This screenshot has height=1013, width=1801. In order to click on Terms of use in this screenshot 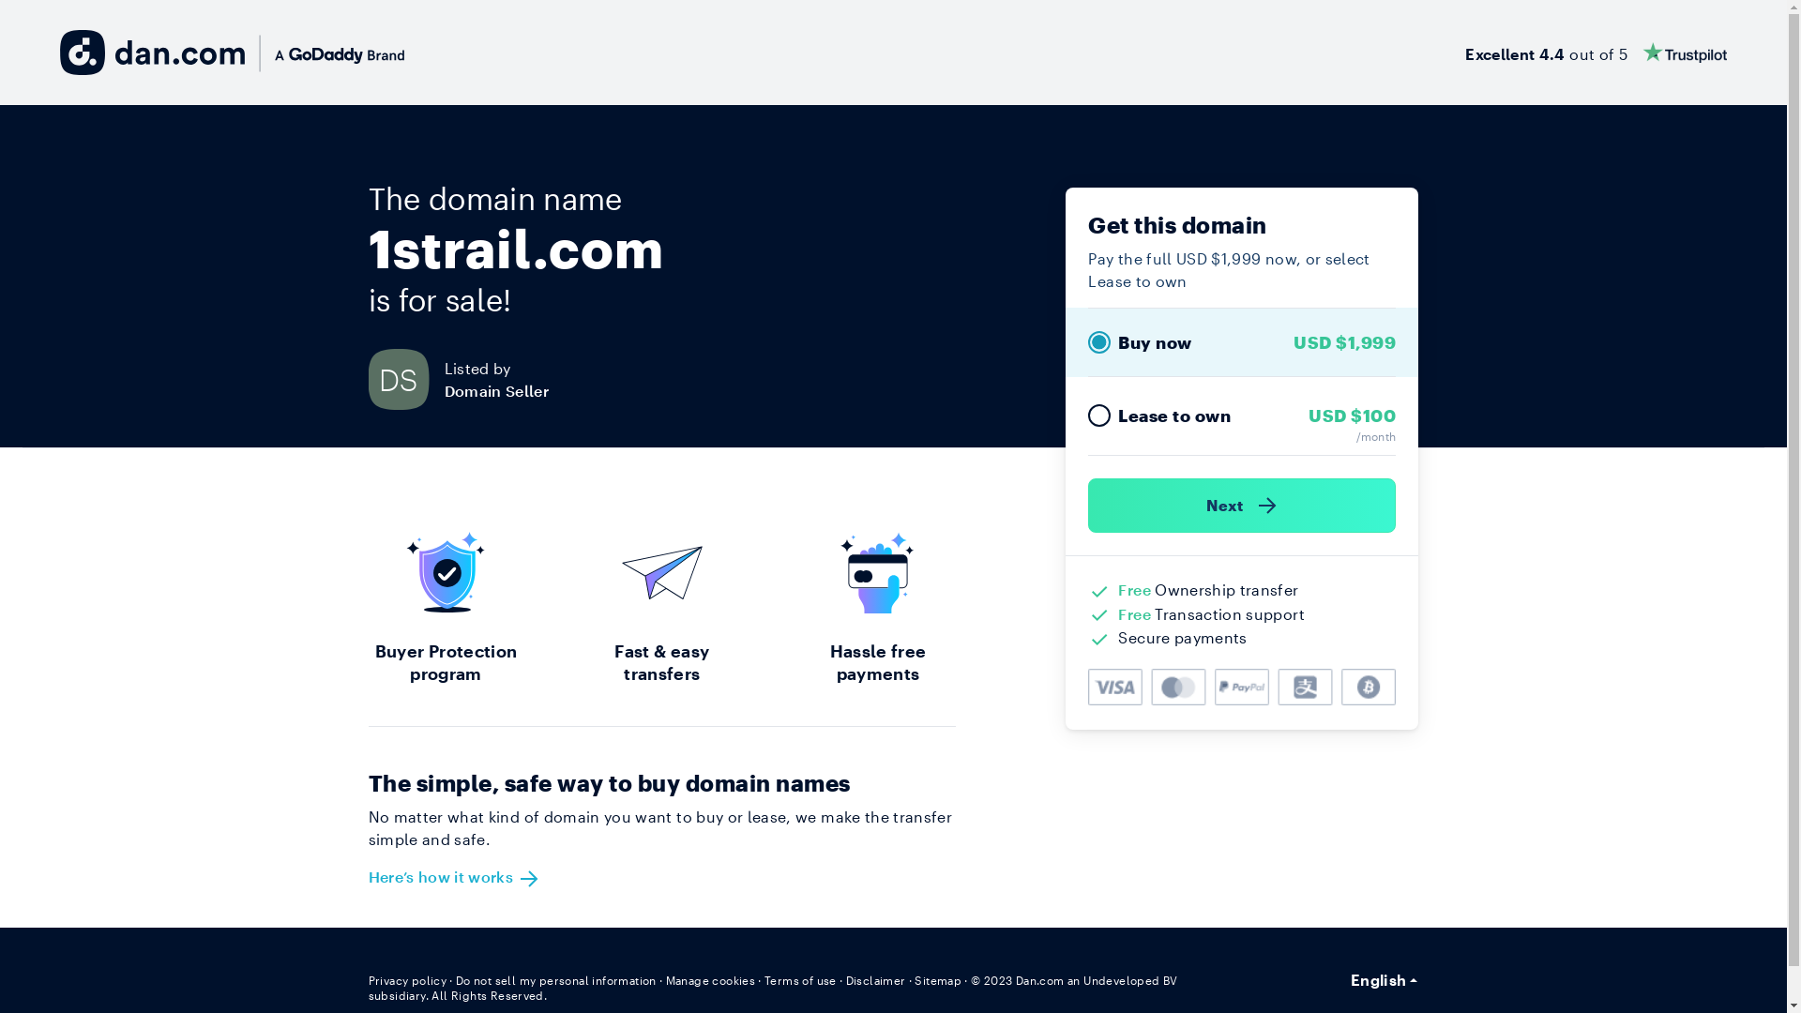, I will do `click(801, 980)`.